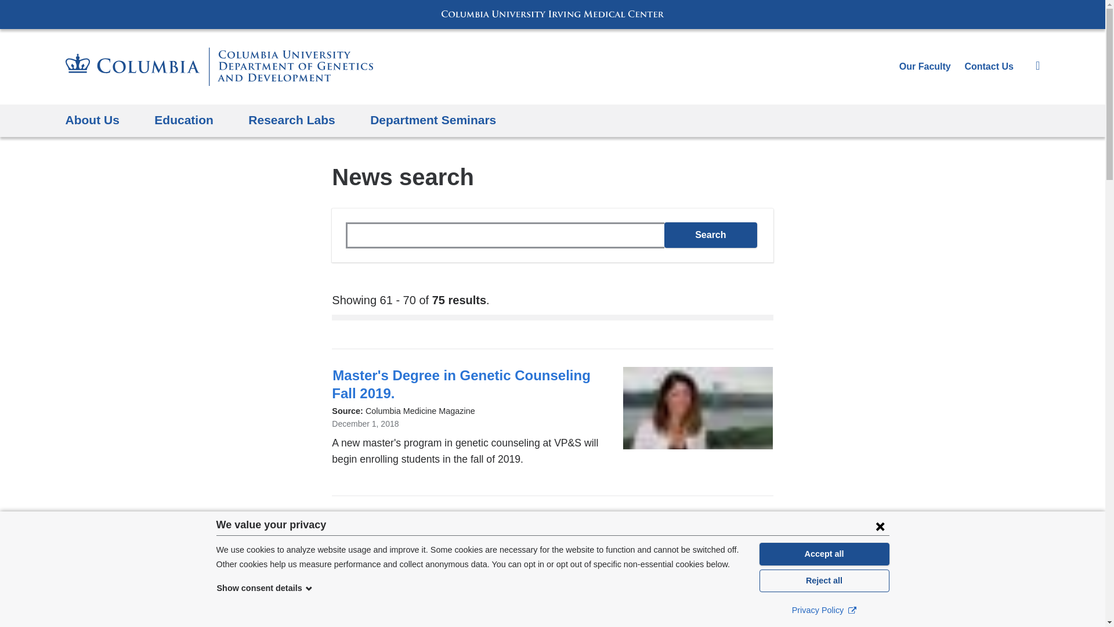 This screenshot has height=627, width=1114. What do you see at coordinates (710, 235) in the screenshot?
I see `Search` at bounding box center [710, 235].